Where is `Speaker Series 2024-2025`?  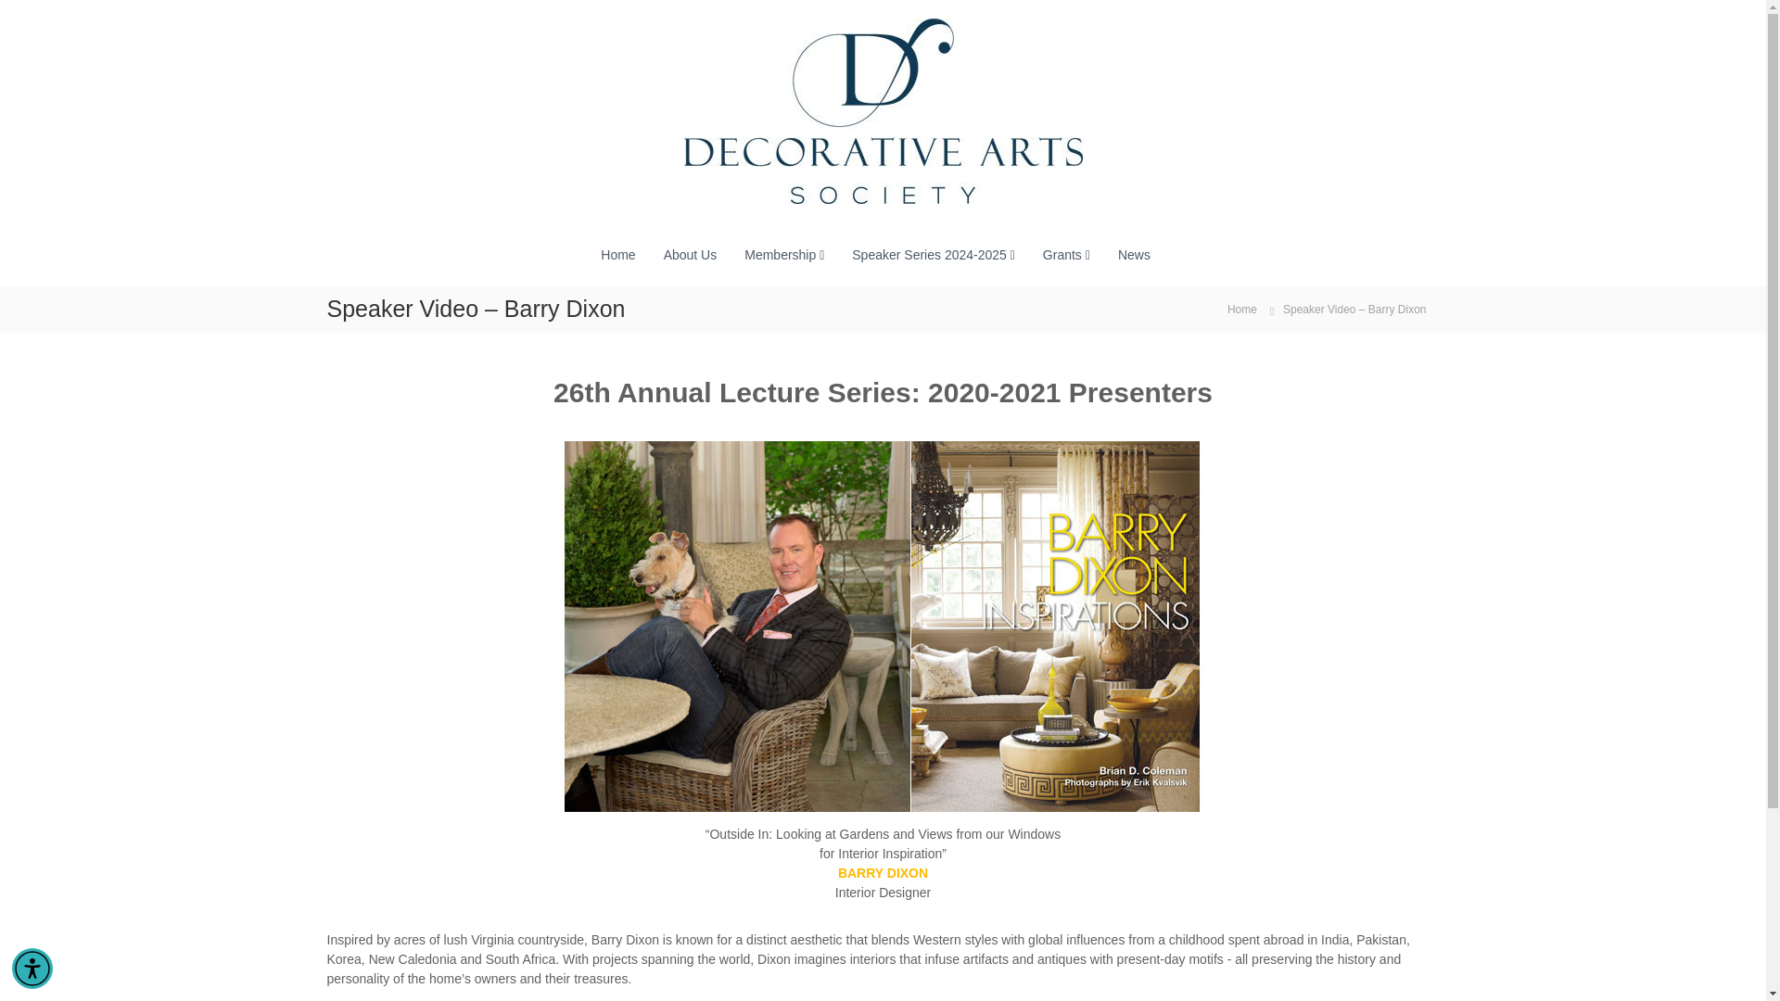
Speaker Series 2024-2025 is located at coordinates (929, 254).